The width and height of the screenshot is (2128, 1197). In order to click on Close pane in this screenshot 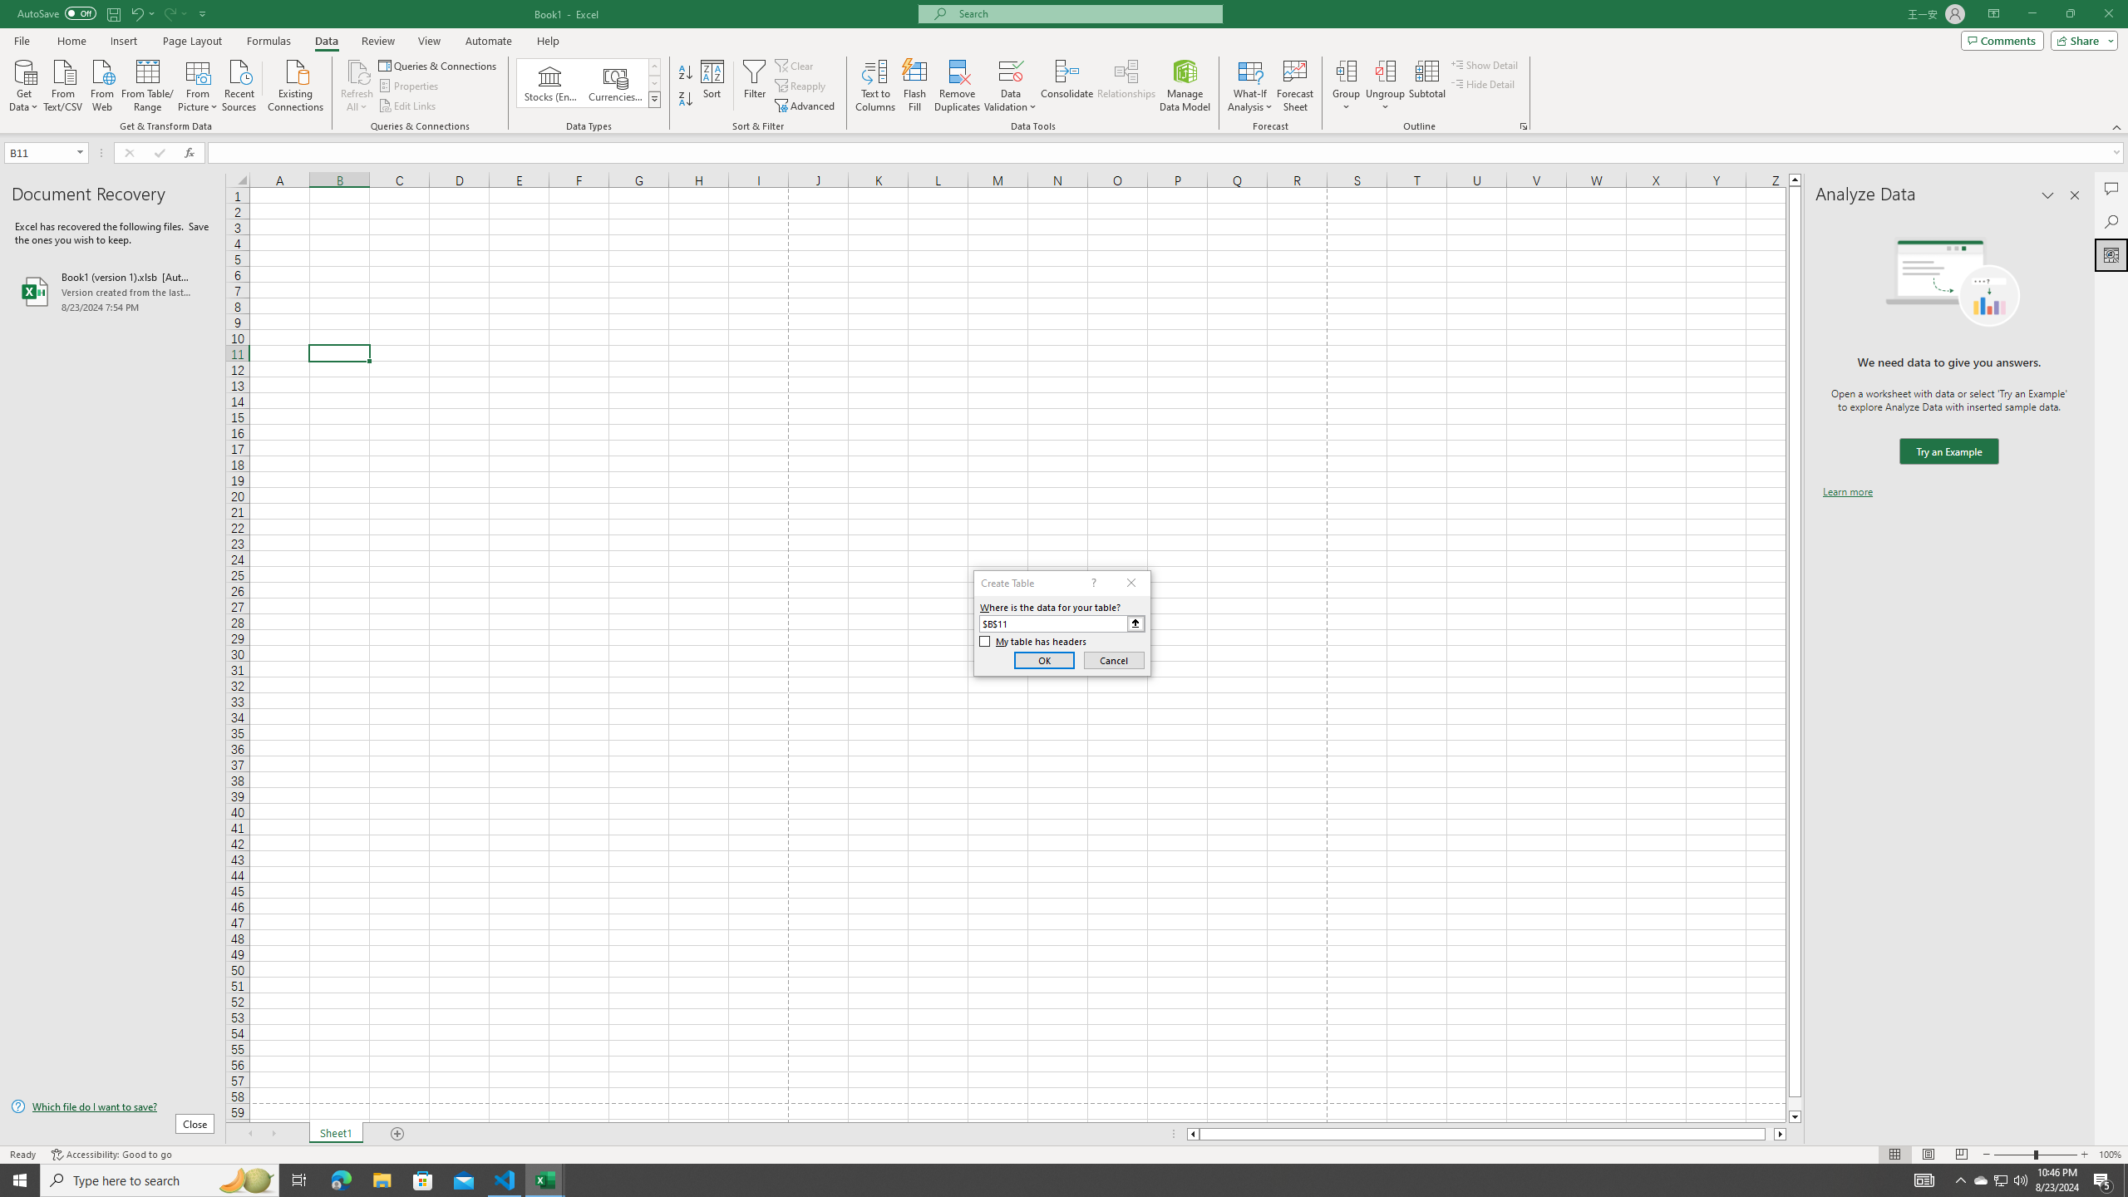, I will do `click(2075, 195)`.